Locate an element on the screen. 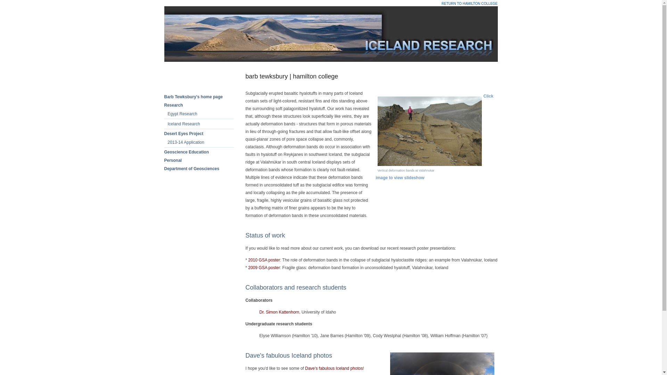 The height and width of the screenshot is (375, 667). Dave's fabulous Iceland photos is located at coordinates (333, 368).